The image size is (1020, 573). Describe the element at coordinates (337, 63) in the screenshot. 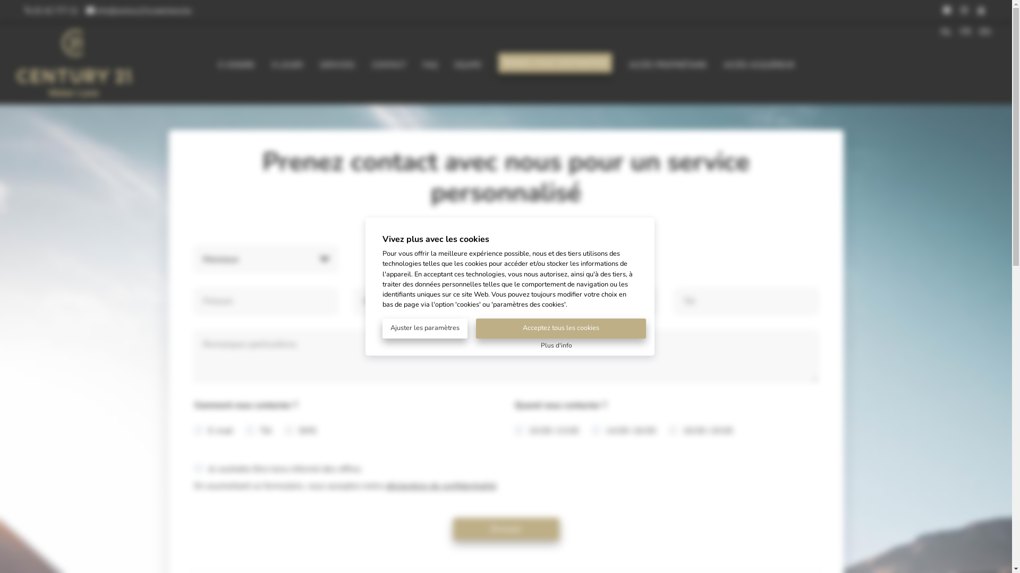

I see `SERVICES` at that location.